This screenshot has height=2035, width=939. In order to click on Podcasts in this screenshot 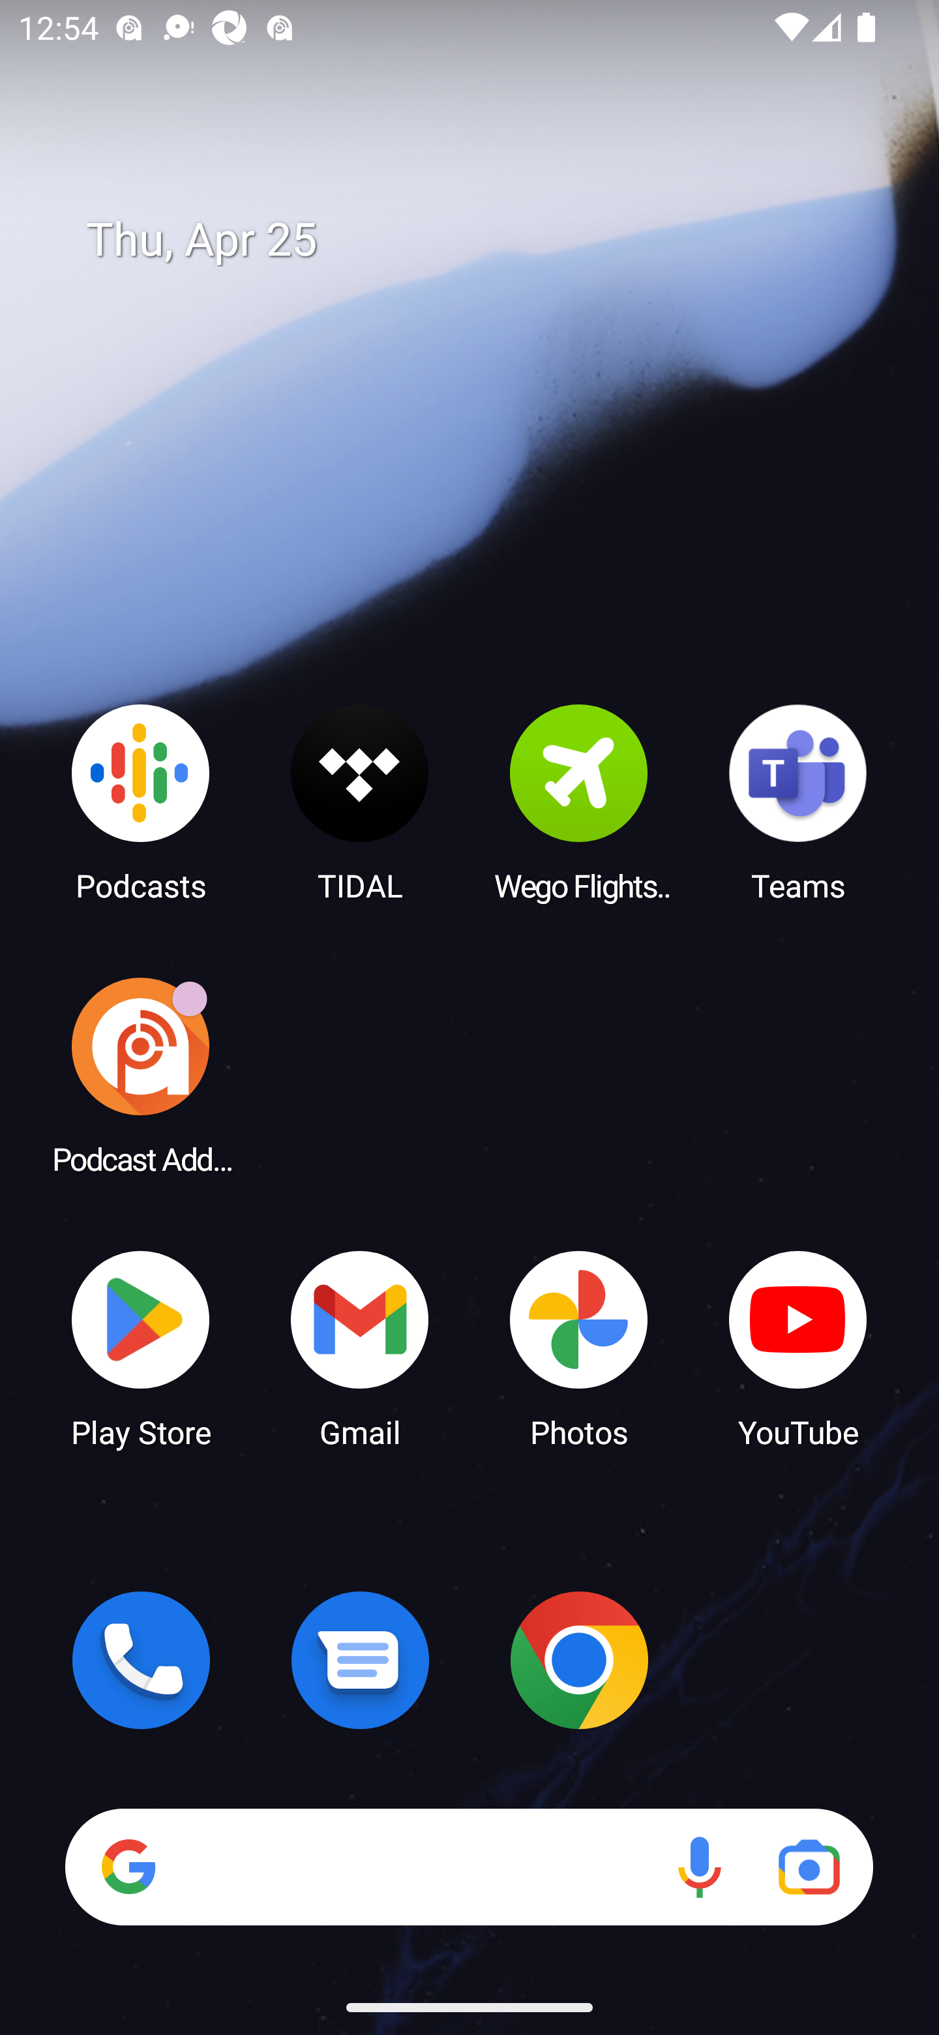, I will do `click(141, 802)`.